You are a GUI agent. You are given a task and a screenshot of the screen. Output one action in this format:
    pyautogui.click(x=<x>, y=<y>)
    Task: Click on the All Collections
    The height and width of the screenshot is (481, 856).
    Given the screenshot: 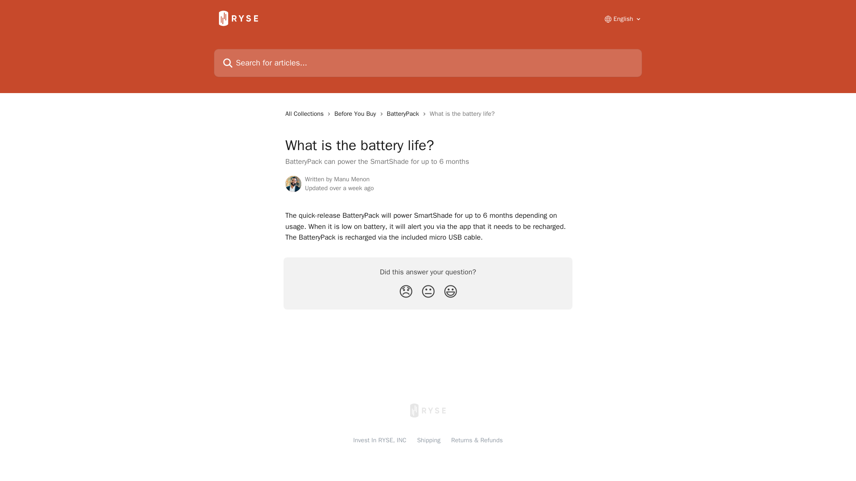 What is the action you would take?
    pyautogui.click(x=306, y=114)
    